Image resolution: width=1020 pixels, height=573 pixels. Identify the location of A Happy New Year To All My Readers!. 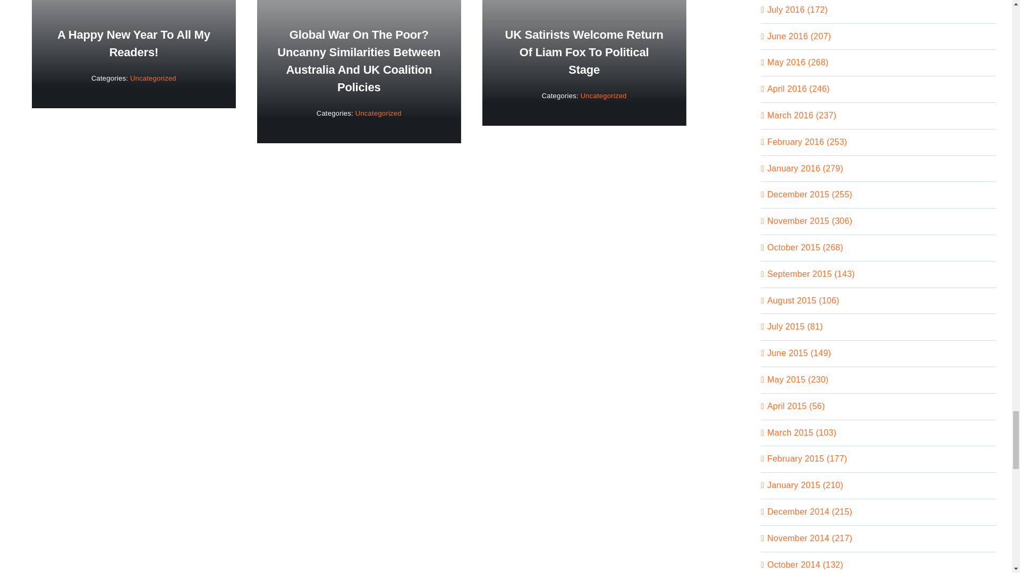
(133, 44).